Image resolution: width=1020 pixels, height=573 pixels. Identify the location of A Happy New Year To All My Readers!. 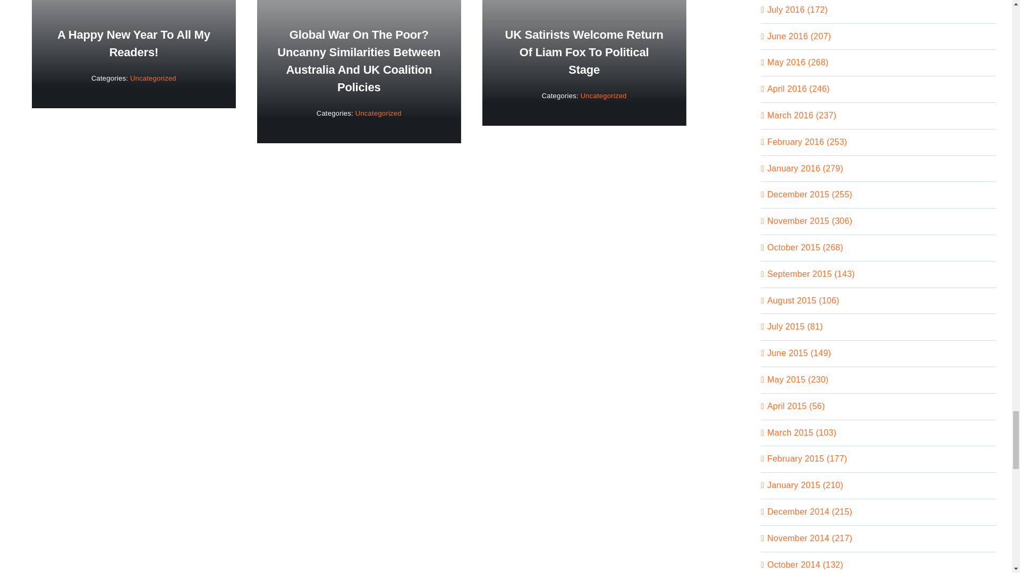
(133, 44).